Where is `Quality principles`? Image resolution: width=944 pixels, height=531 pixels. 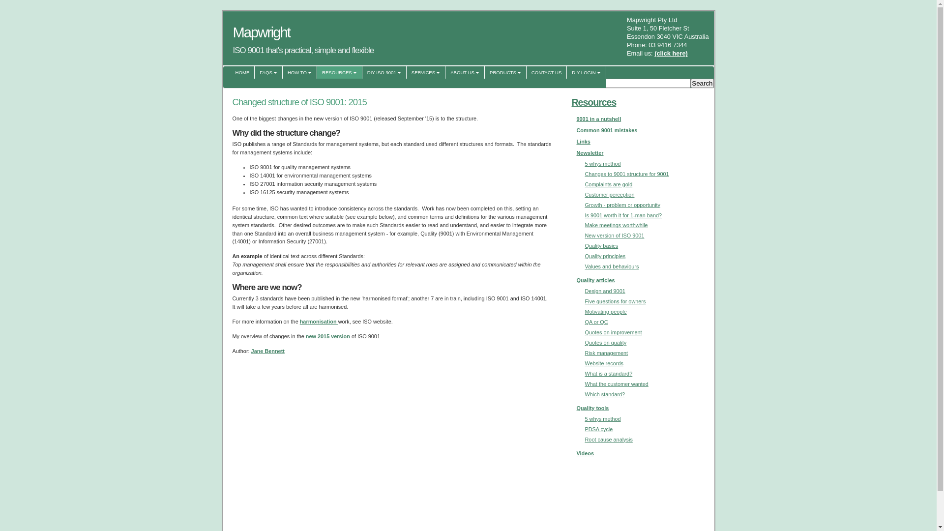 Quality principles is located at coordinates (606, 256).